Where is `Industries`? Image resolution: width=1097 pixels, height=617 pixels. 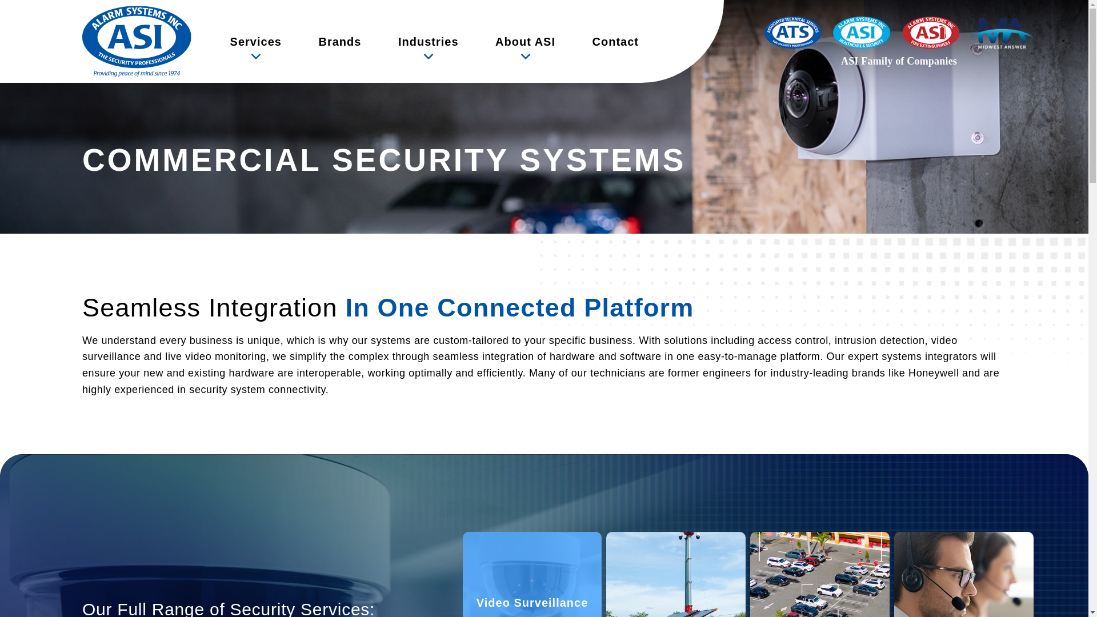
Industries is located at coordinates (429, 41).